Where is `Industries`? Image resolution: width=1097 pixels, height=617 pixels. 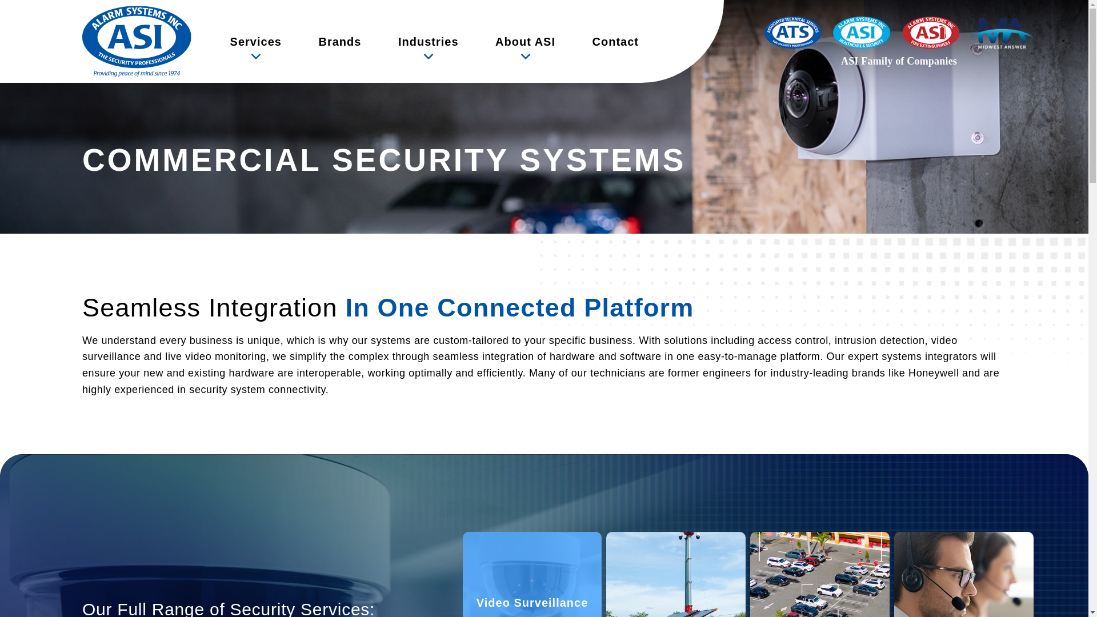
Industries is located at coordinates (429, 41).